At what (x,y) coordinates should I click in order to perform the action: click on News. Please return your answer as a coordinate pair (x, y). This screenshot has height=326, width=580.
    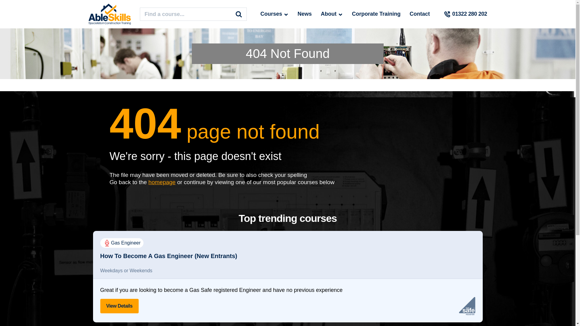
    Looking at the image, I should click on (304, 14).